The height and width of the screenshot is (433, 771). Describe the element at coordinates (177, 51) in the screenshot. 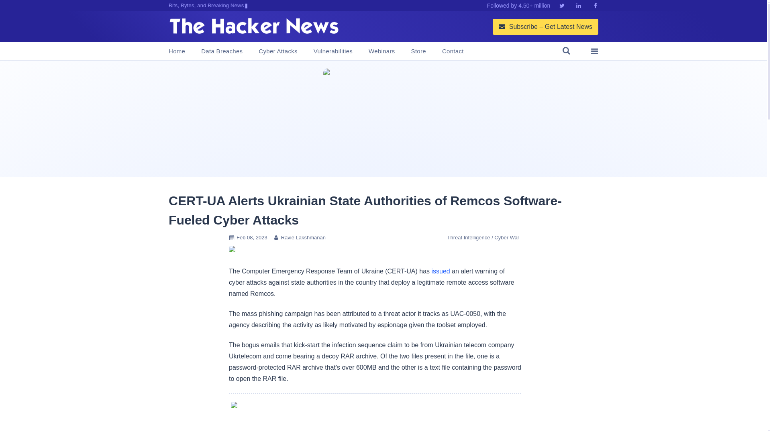

I see `Home` at that location.